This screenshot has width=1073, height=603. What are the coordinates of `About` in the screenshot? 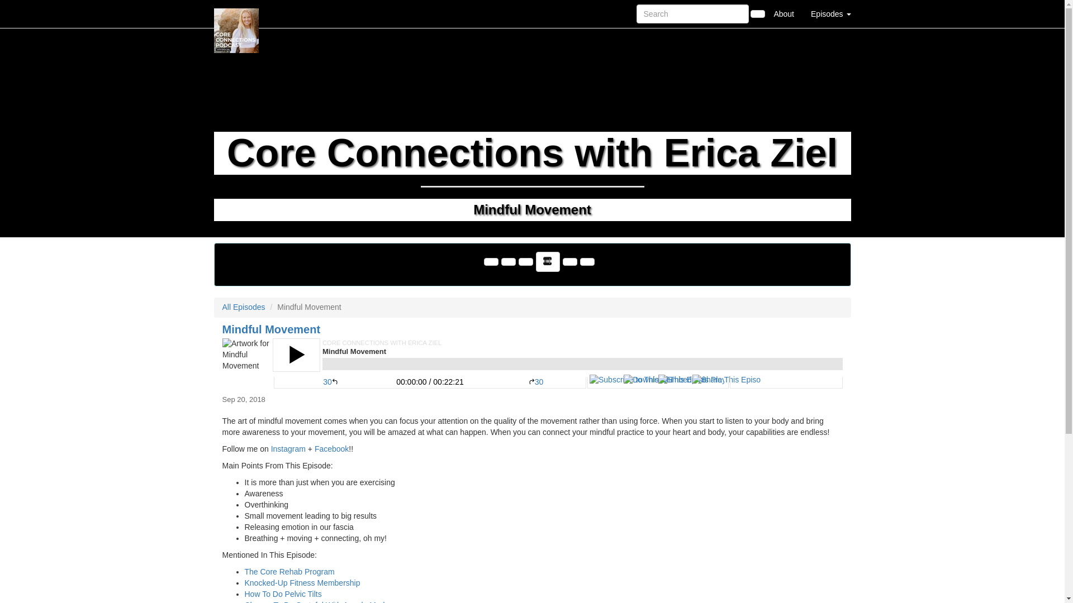 It's located at (784, 13).